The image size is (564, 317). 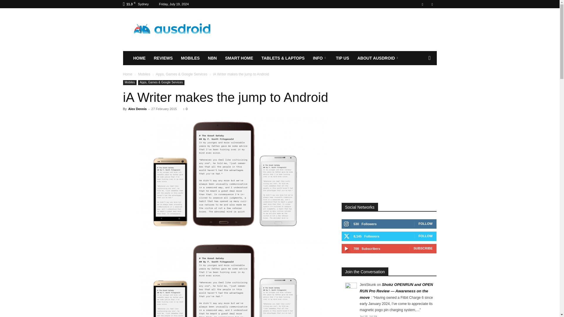 I want to click on MOBILES, so click(x=190, y=58).